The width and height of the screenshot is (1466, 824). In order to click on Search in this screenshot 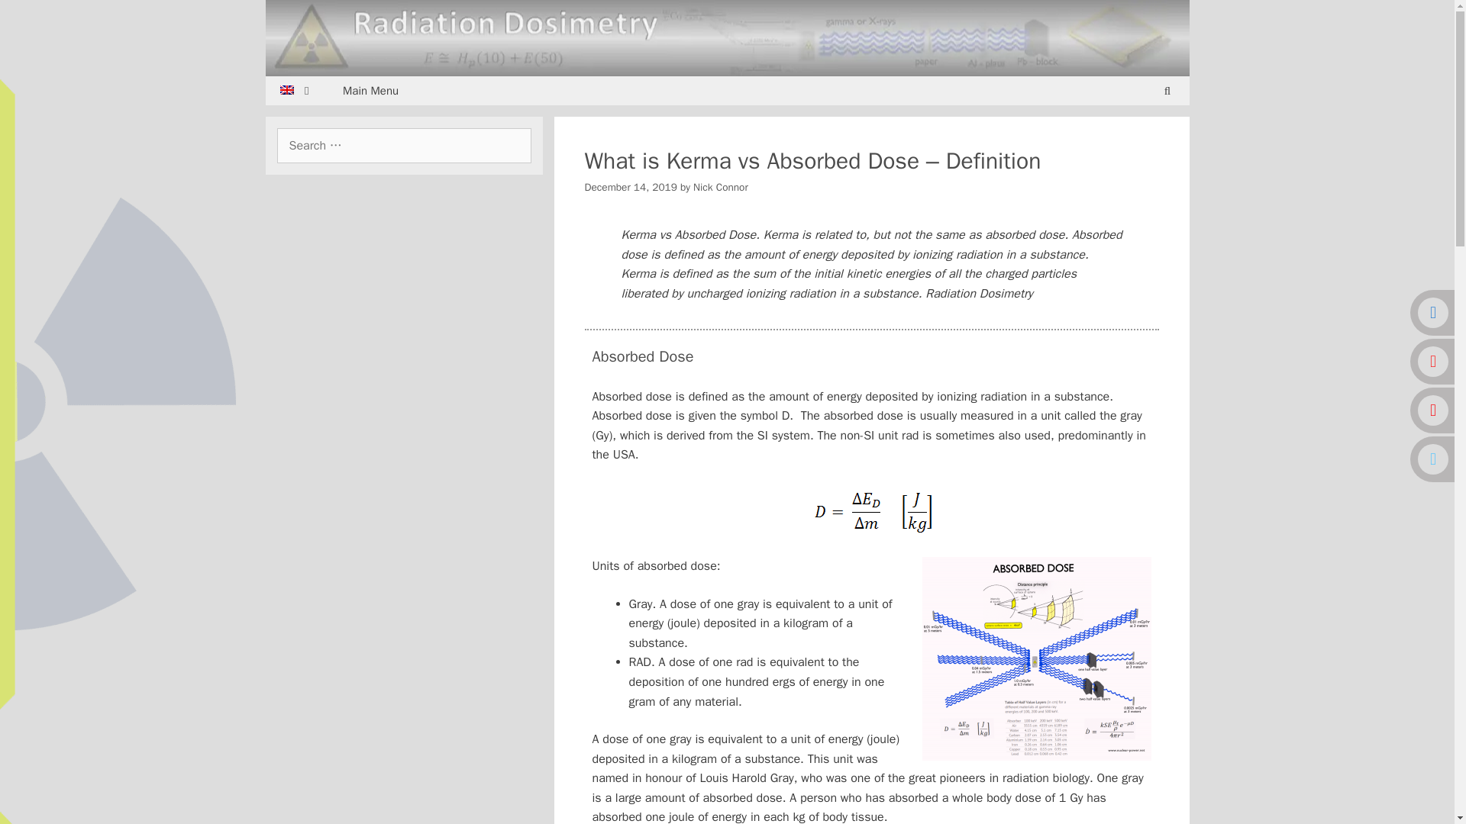, I will do `click(34, 18)`.